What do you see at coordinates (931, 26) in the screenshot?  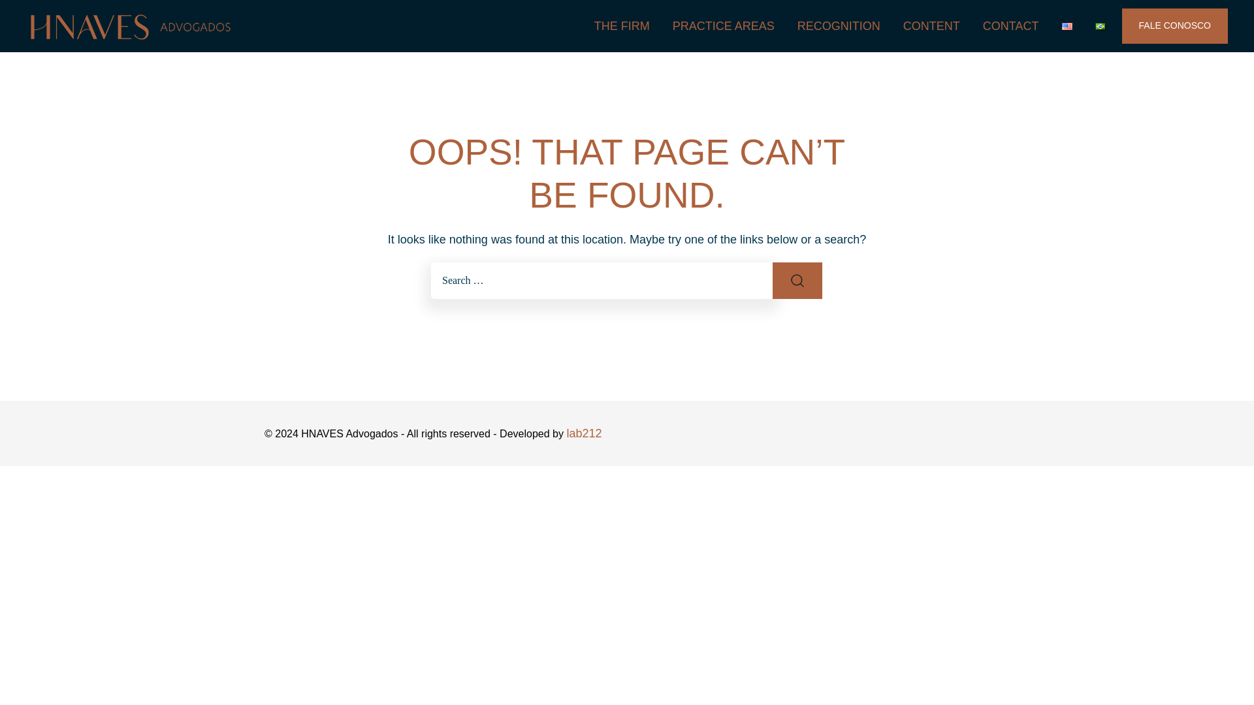 I see `CONTENT` at bounding box center [931, 26].